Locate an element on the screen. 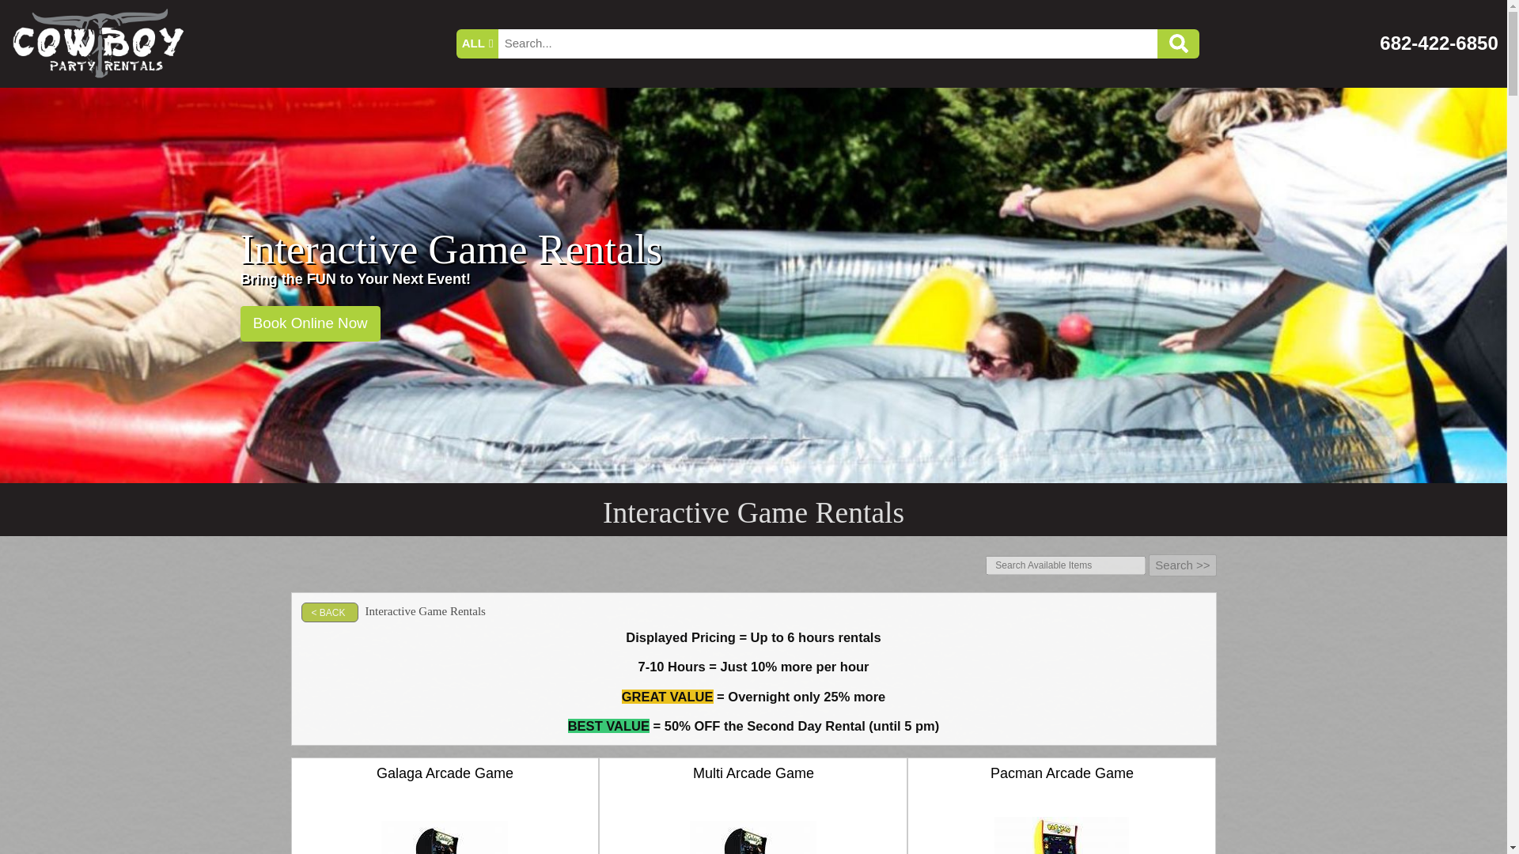  Cowboy Party Rentals is located at coordinates (98, 43).